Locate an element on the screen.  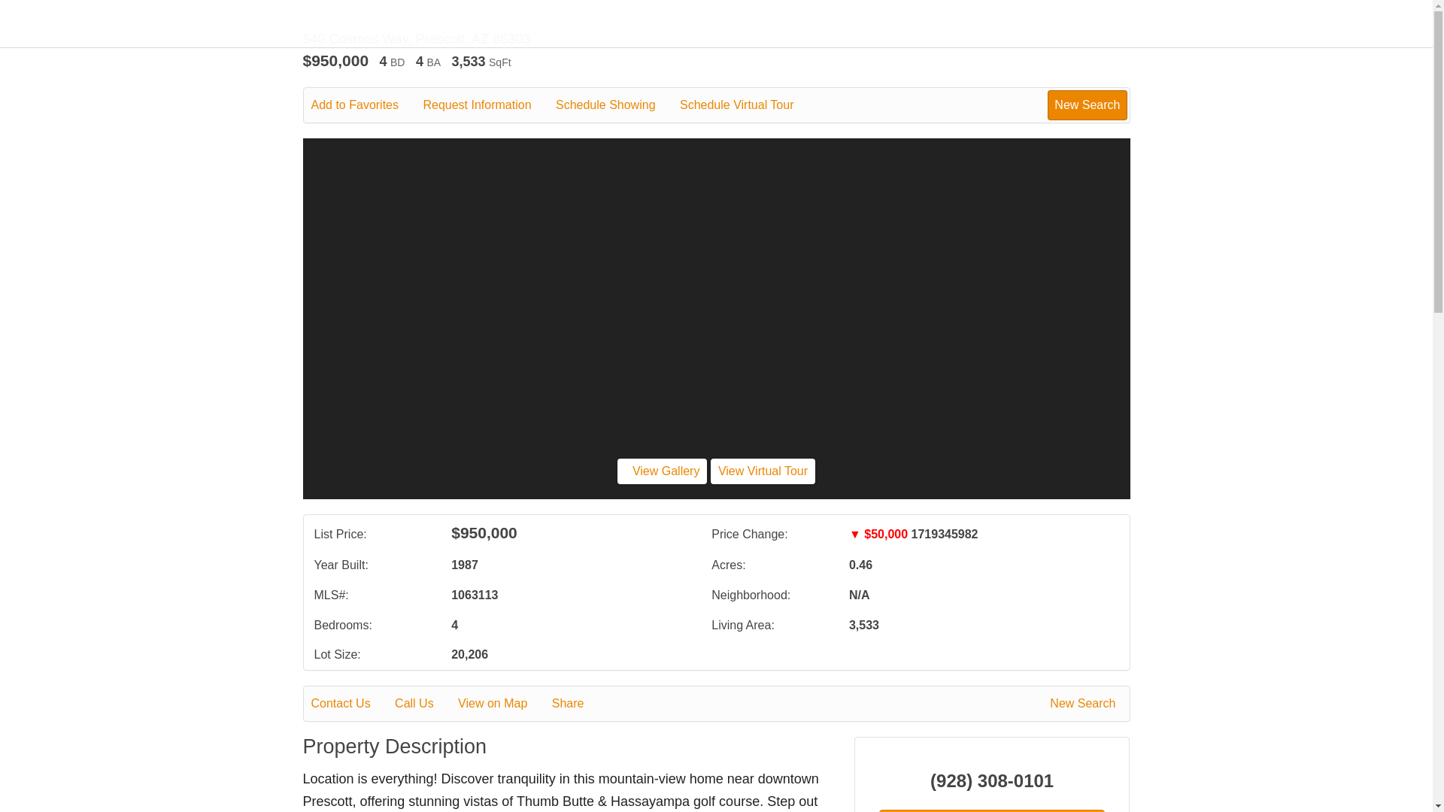
New Search is located at coordinates (1087, 105).